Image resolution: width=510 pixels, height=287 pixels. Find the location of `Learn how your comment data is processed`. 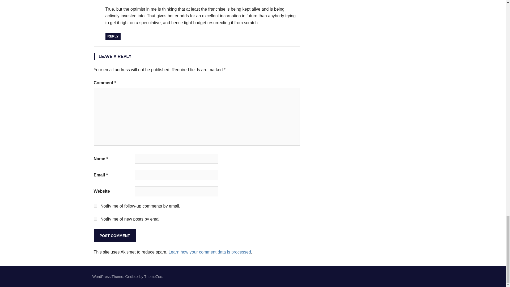

Learn how your comment data is processed is located at coordinates (209, 252).